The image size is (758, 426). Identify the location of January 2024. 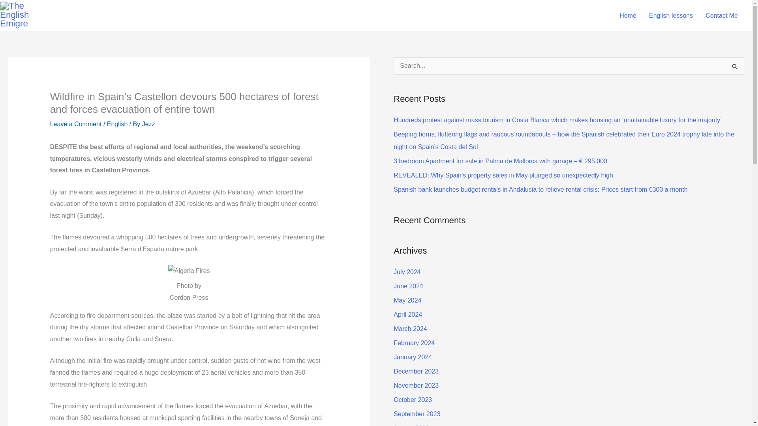
(413, 357).